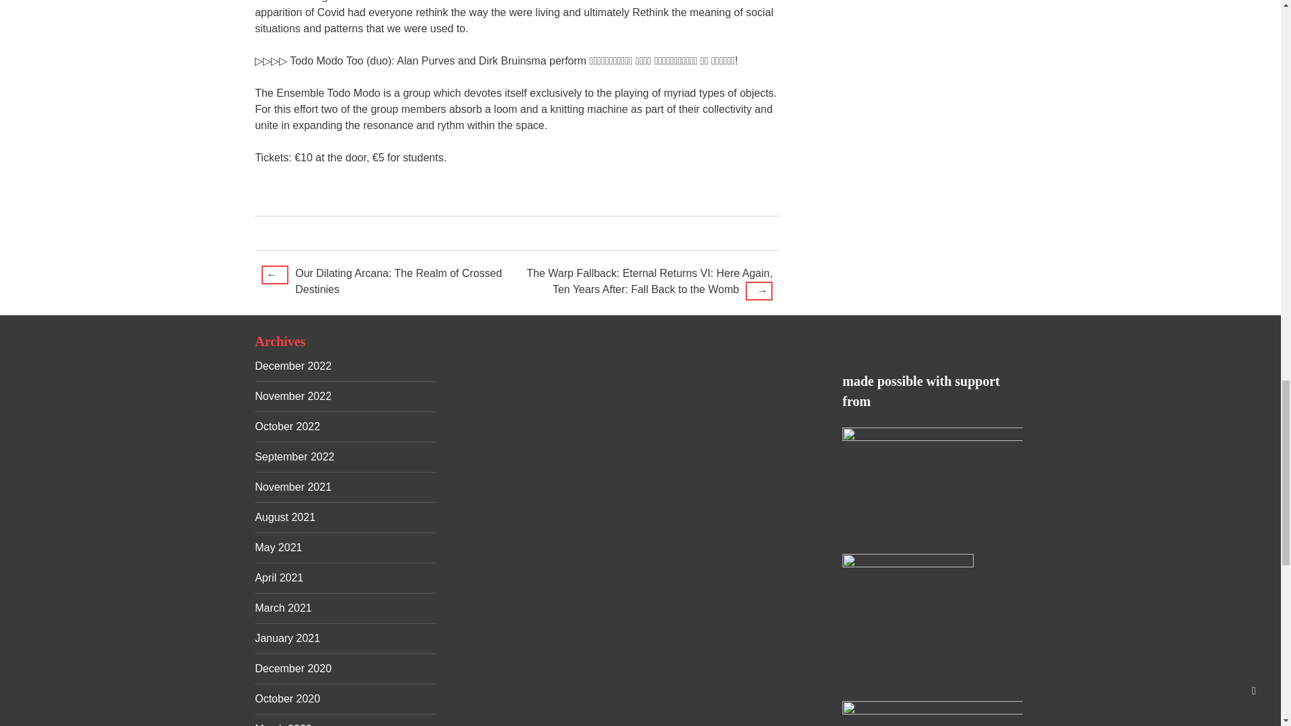 Image resolution: width=1291 pixels, height=726 pixels. Describe the element at coordinates (287, 637) in the screenshot. I see `January 2021` at that location.